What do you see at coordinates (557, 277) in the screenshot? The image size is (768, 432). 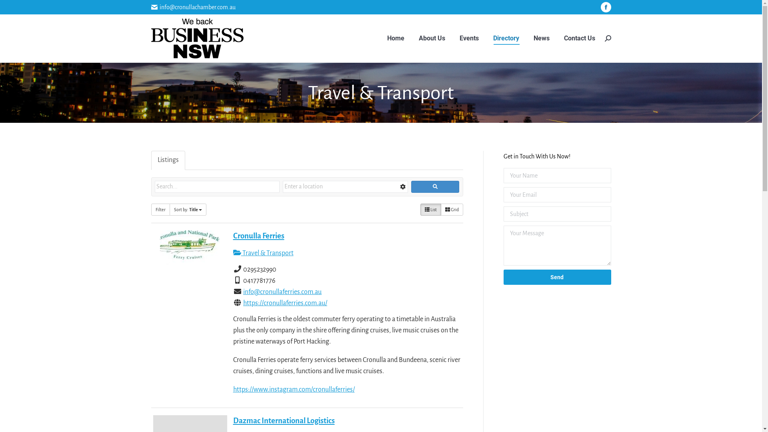 I see `Send` at bounding box center [557, 277].